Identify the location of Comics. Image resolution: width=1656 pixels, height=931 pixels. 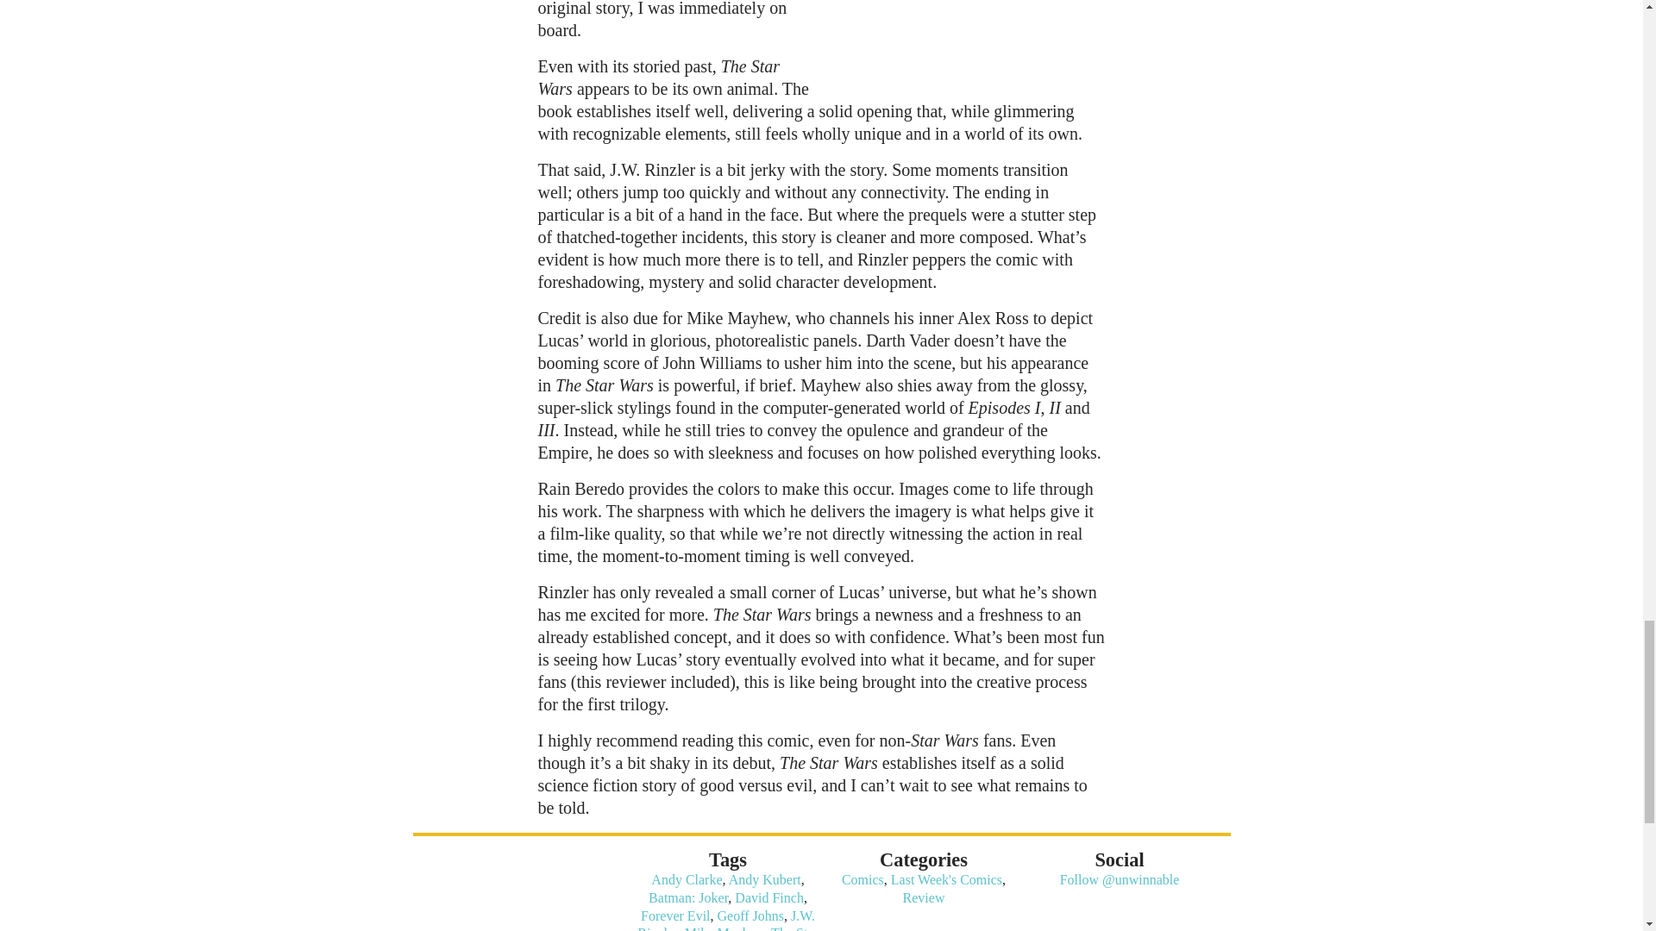
(862, 879).